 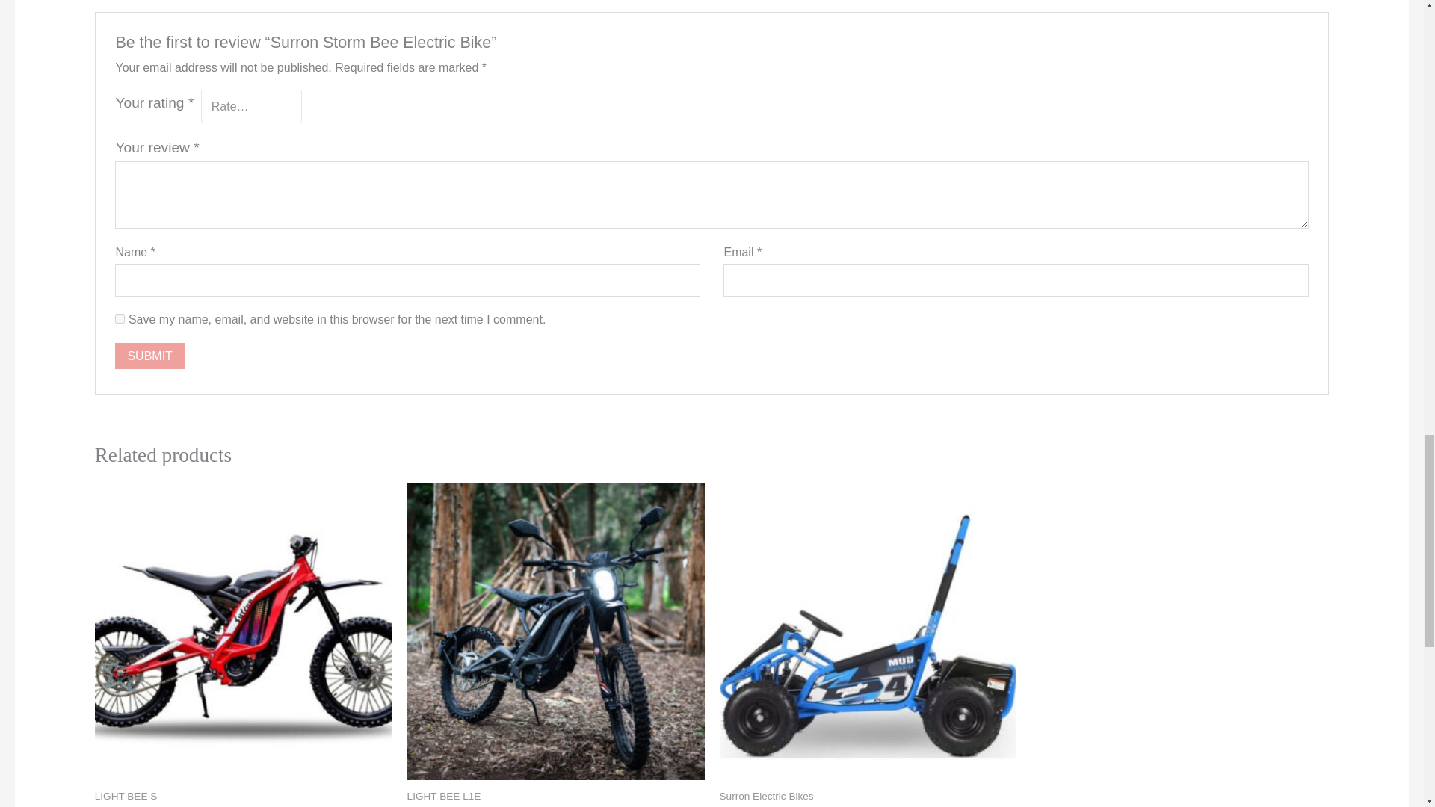 What do you see at coordinates (149, 356) in the screenshot?
I see `Submit` at bounding box center [149, 356].